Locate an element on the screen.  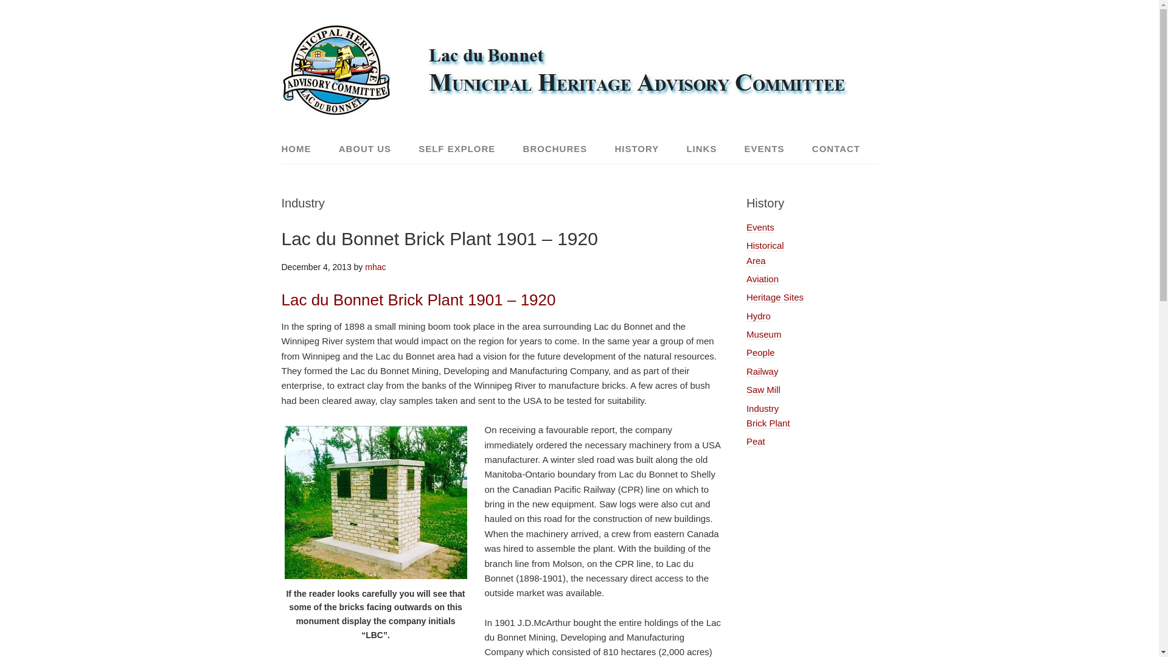
HISTORY is located at coordinates (636, 148).